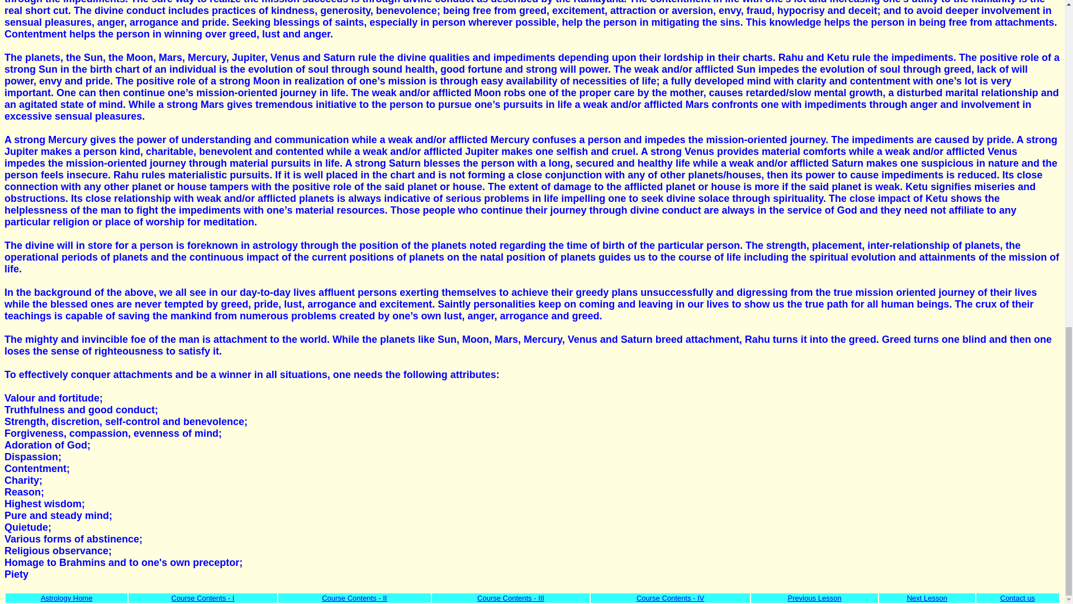 The width and height of the screenshot is (1073, 604). What do you see at coordinates (927, 597) in the screenshot?
I see `Next Lesson` at bounding box center [927, 597].